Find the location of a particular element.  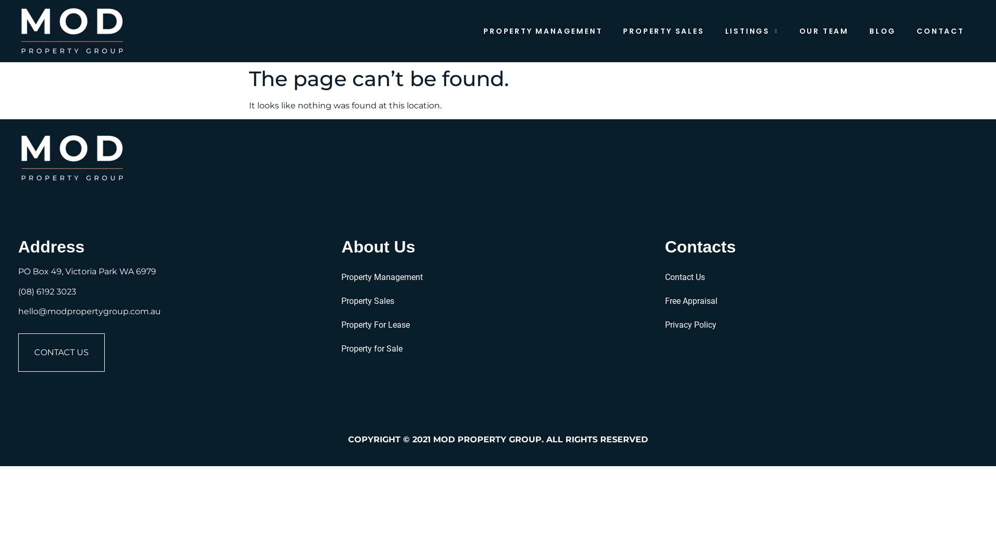

Free Appraisal is located at coordinates (822, 301).